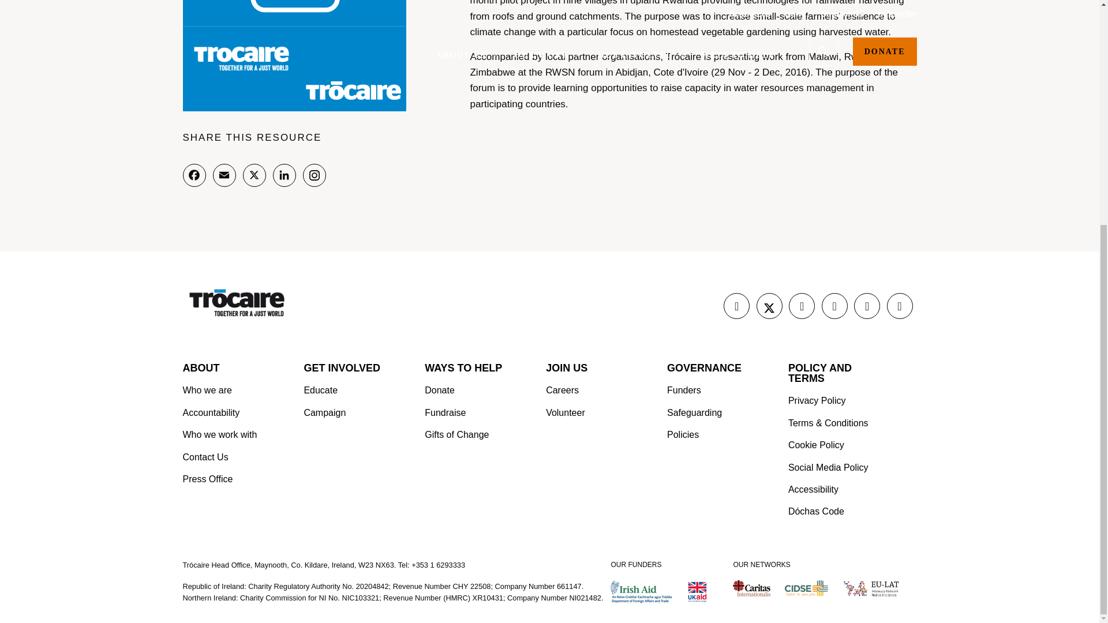 The image size is (1108, 623). I want to click on LinkedIn, so click(284, 175).